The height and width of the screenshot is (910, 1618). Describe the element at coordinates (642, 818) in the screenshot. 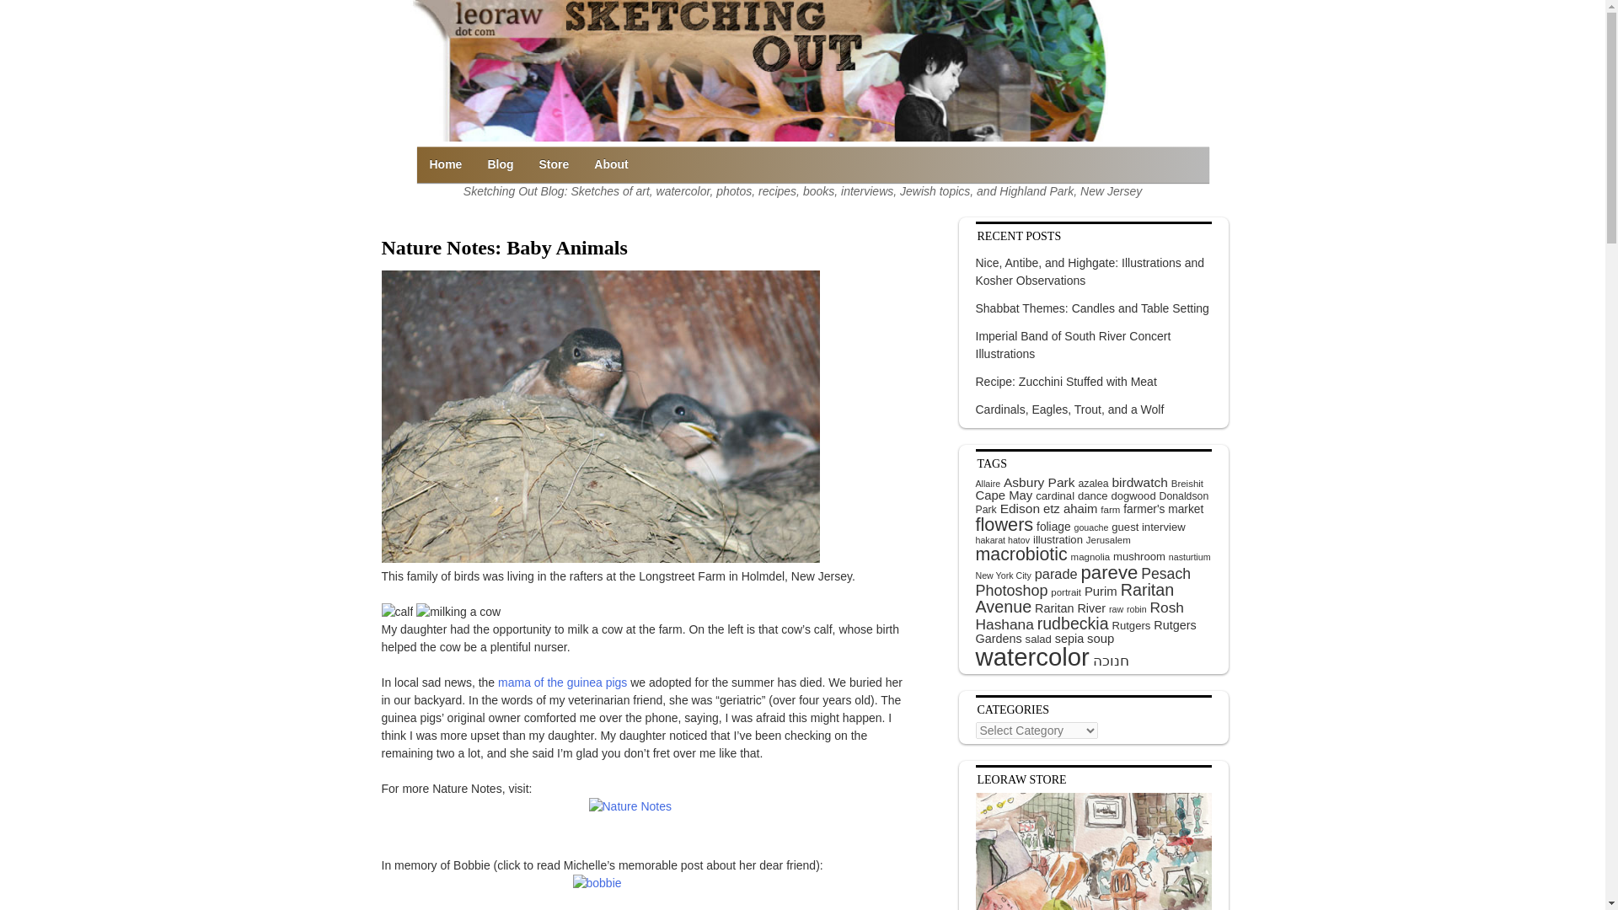

I see `nature-notes` at that location.